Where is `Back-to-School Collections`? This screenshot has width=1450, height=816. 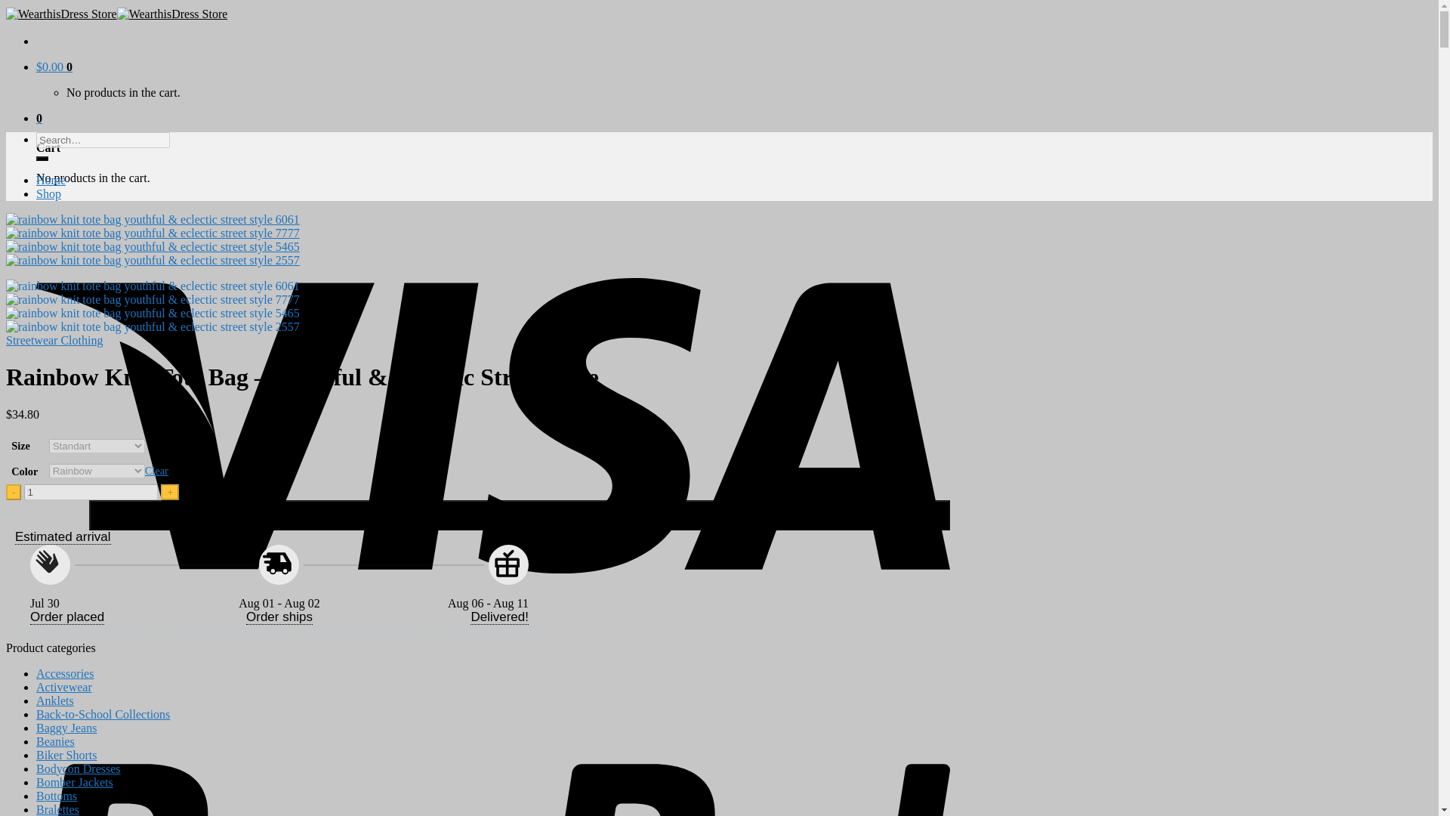
Back-to-School Collections is located at coordinates (103, 714).